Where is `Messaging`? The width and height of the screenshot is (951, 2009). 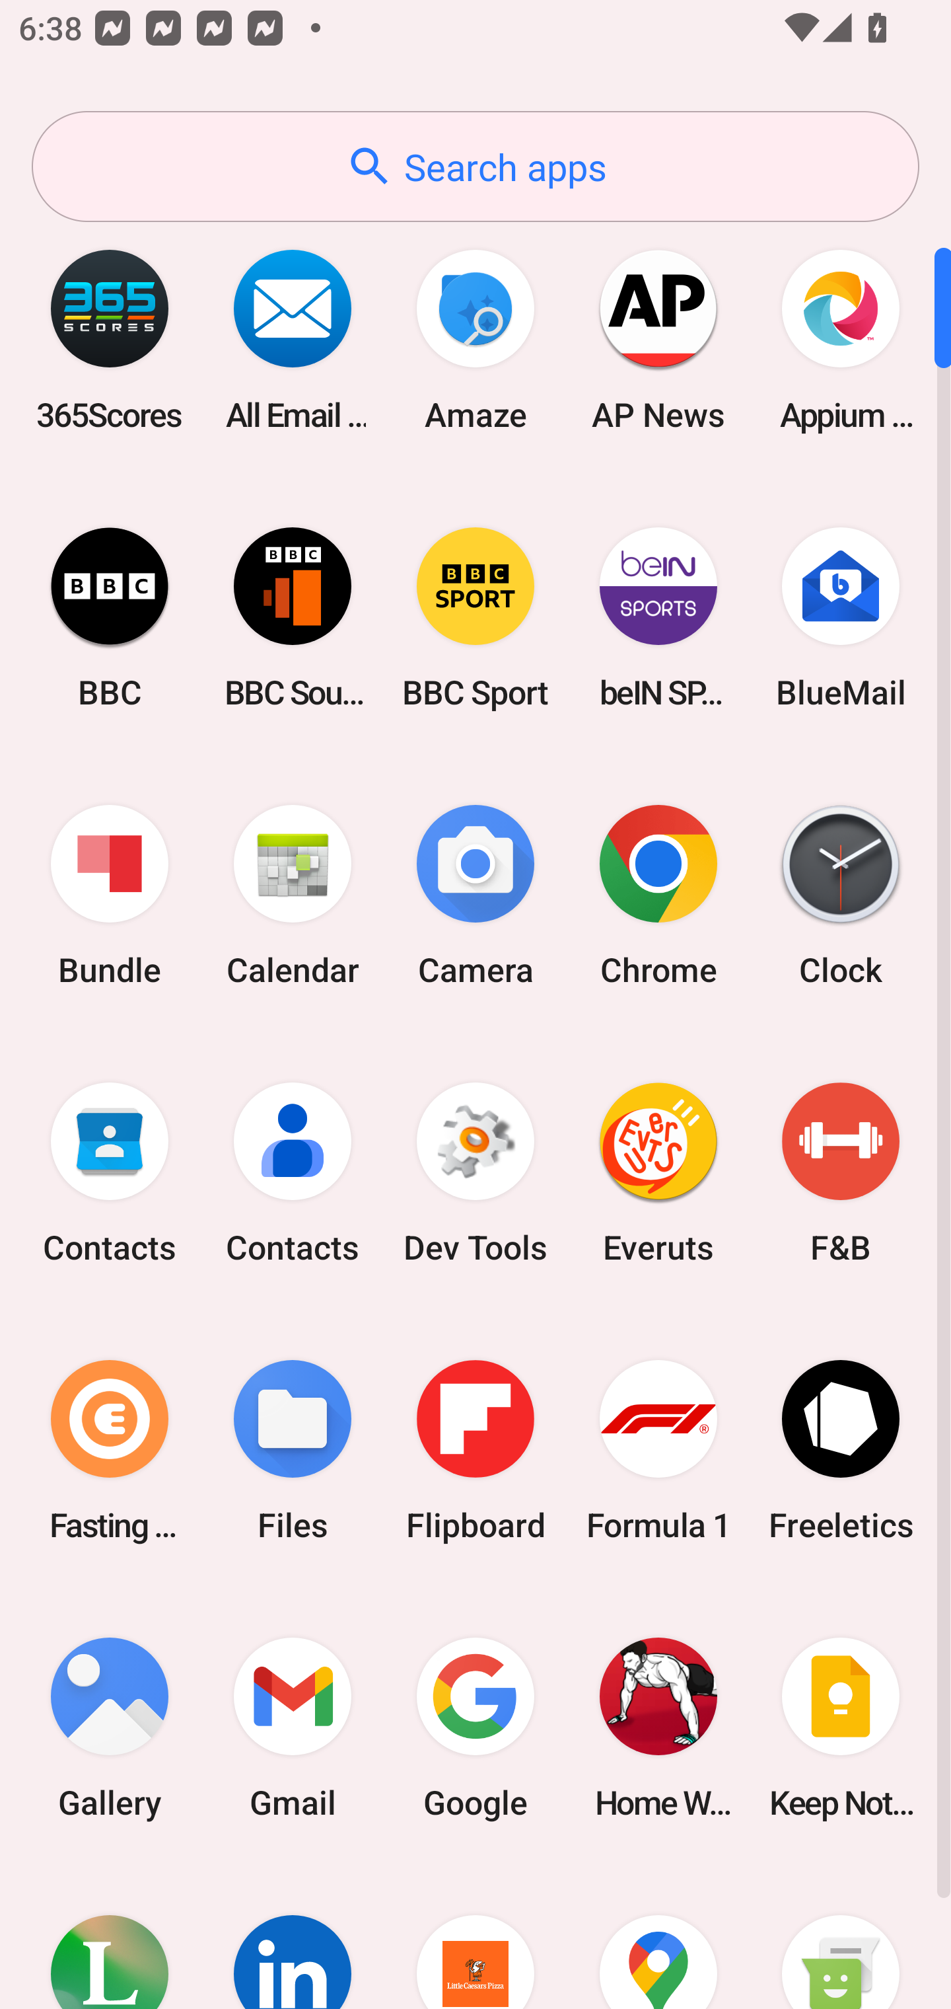 Messaging is located at coordinates (841, 1938).